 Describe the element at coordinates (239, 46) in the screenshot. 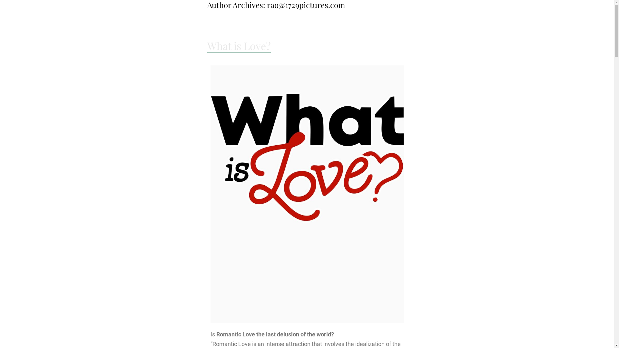

I see `What is Love?` at that location.